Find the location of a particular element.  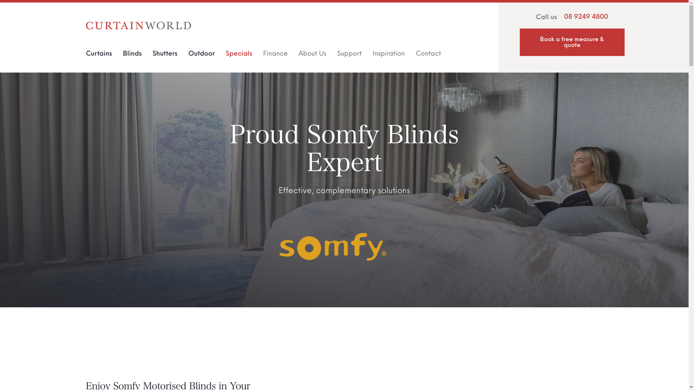

Contact is located at coordinates (428, 56).